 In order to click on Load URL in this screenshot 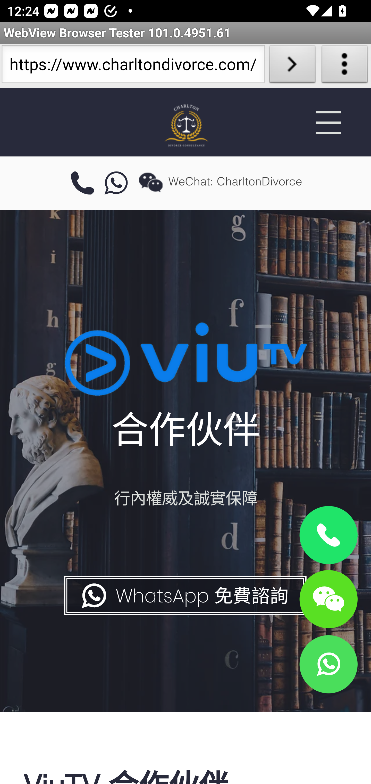, I will do `click(292, 66)`.